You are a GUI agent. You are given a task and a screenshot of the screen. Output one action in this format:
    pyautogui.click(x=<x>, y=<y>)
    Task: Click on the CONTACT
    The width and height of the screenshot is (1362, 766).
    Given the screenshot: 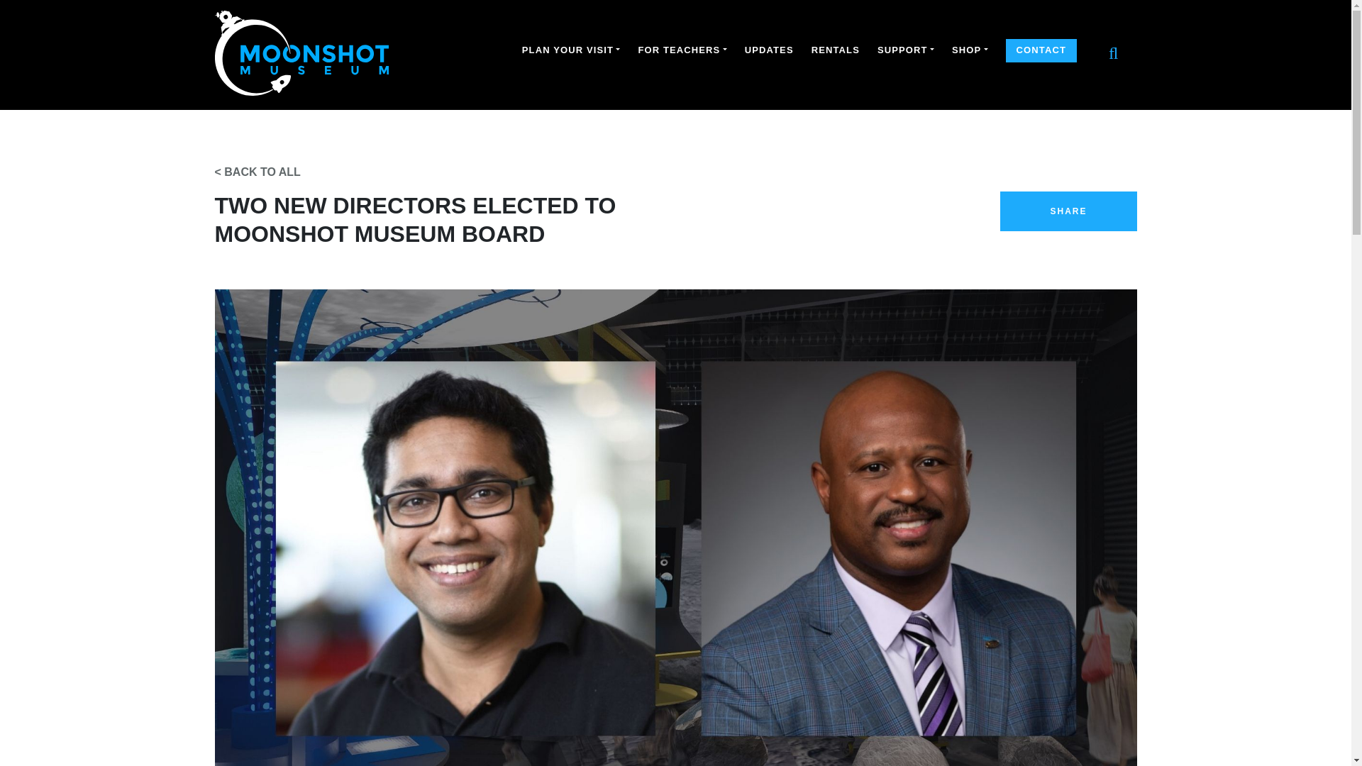 What is the action you would take?
    pyautogui.click(x=1041, y=50)
    